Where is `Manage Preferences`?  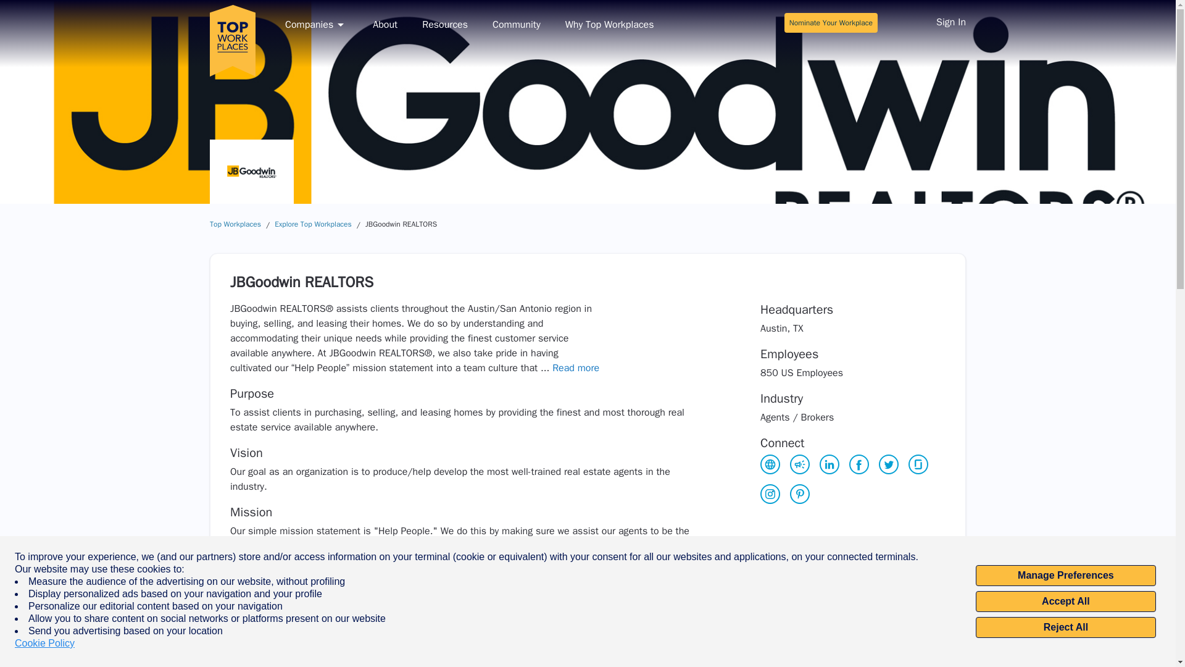 Manage Preferences is located at coordinates (1065, 576).